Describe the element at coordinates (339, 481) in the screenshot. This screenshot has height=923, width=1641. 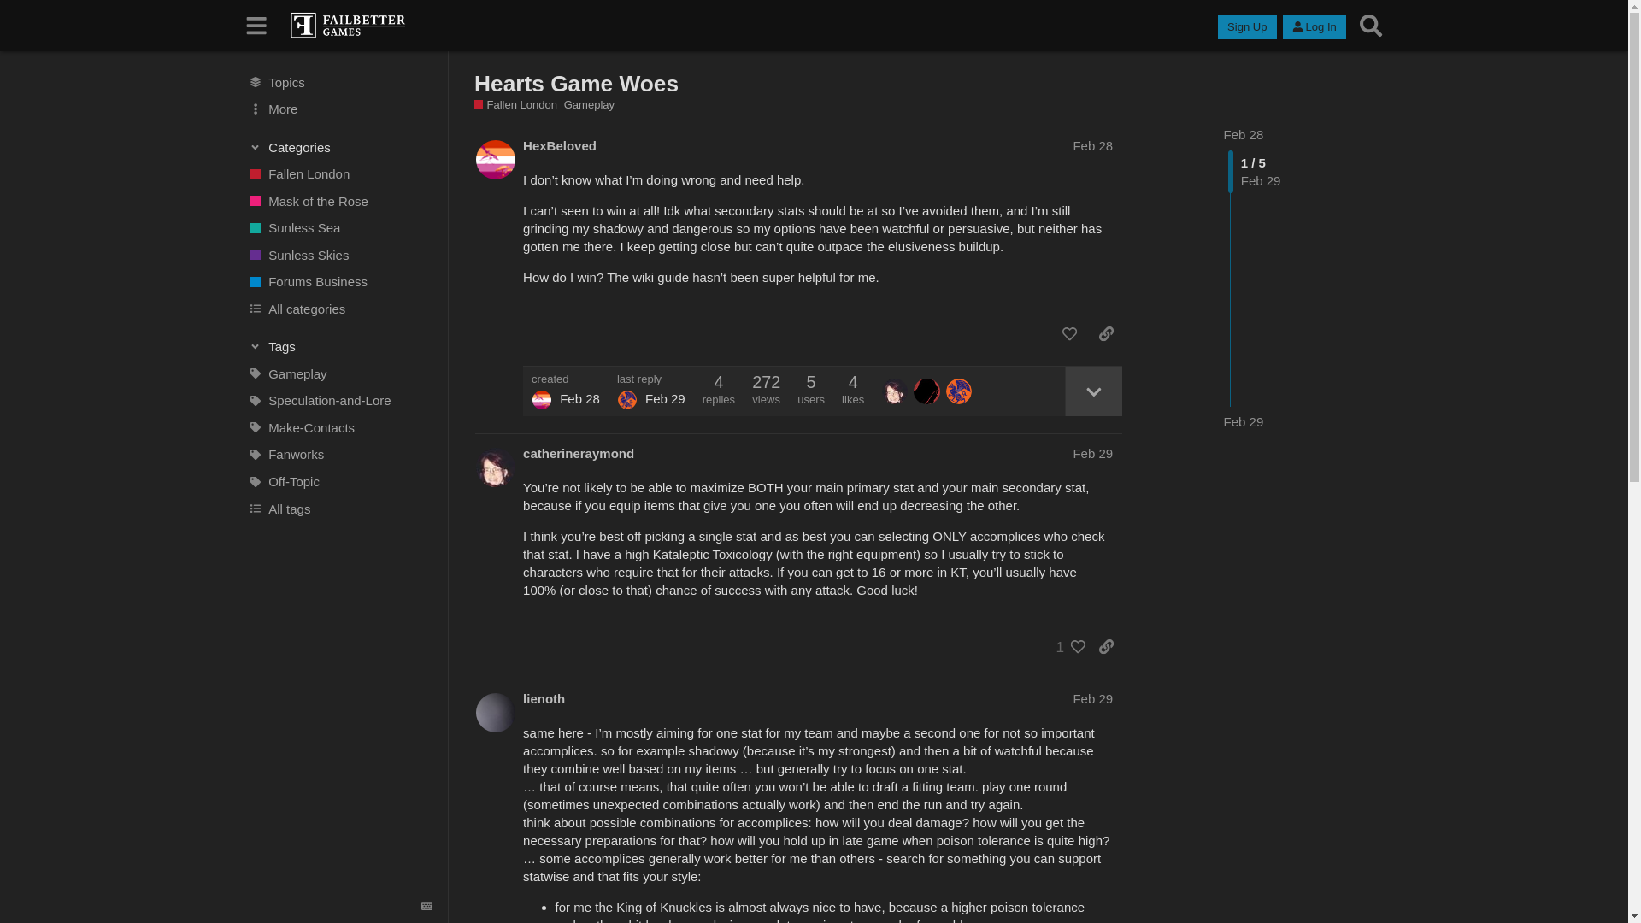
I see `Off-Topic` at that location.